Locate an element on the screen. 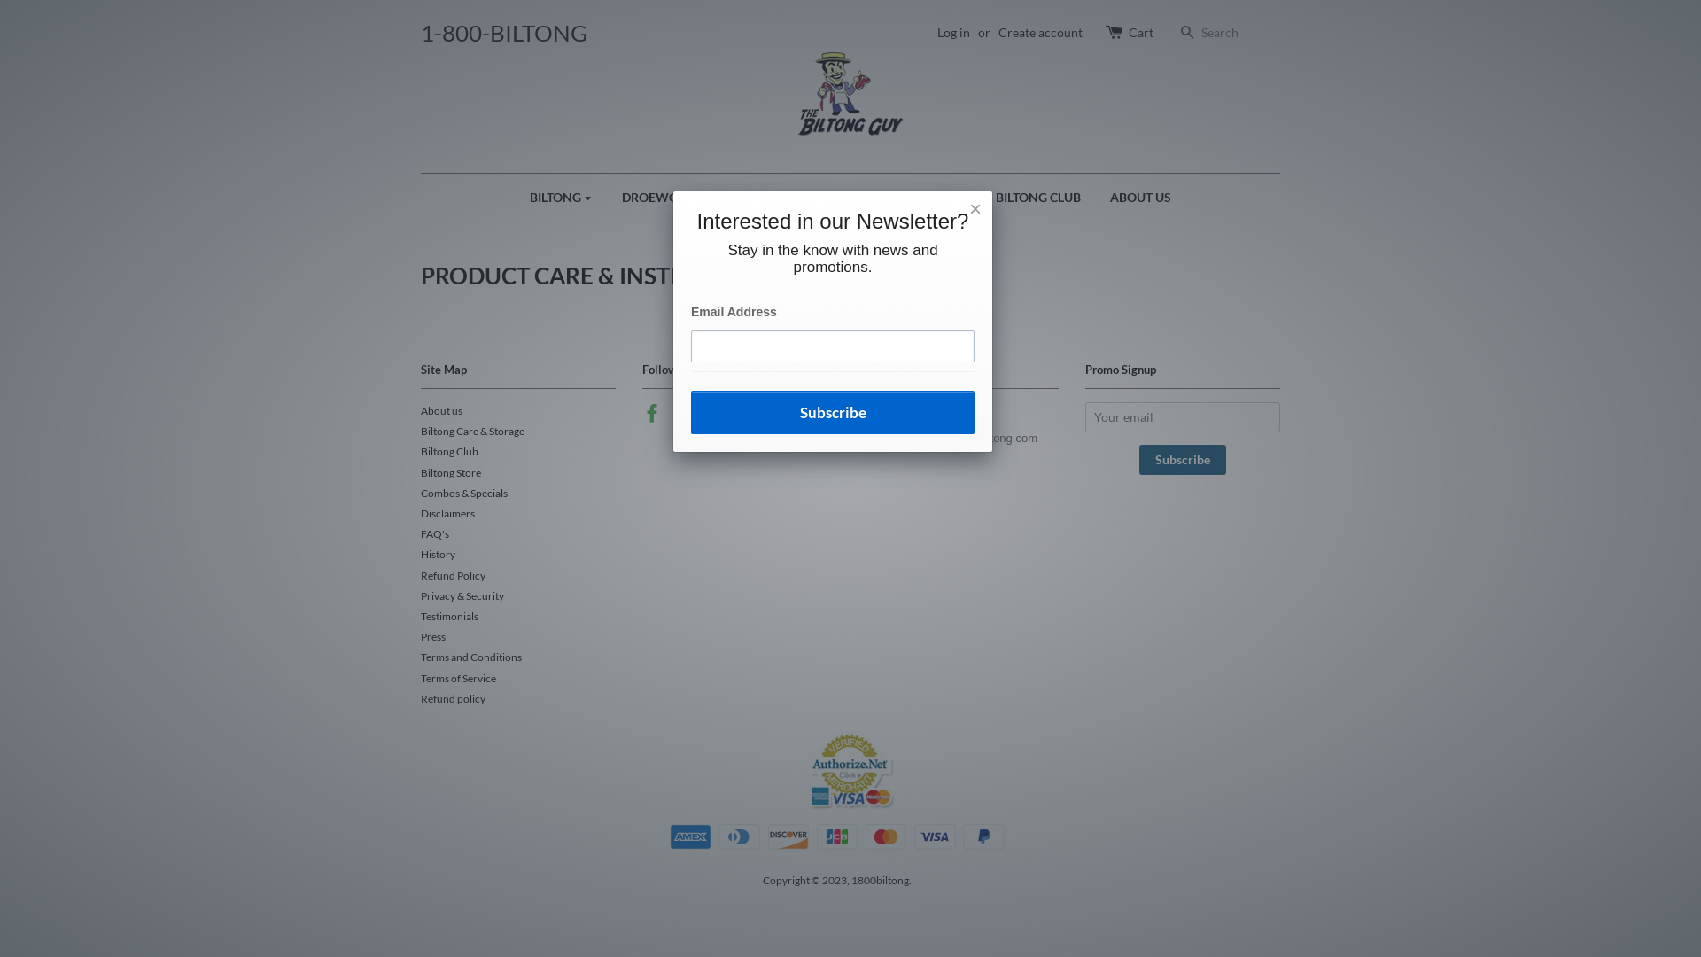 The image size is (1701, 957). Biltong Store is located at coordinates (451, 473).